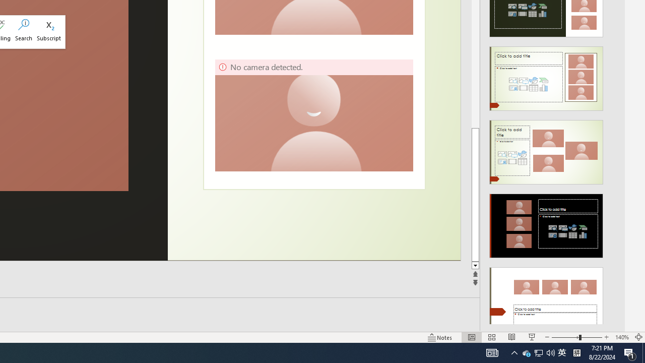 Image resolution: width=645 pixels, height=363 pixels. I want to click on Normal, so click(472, 337).